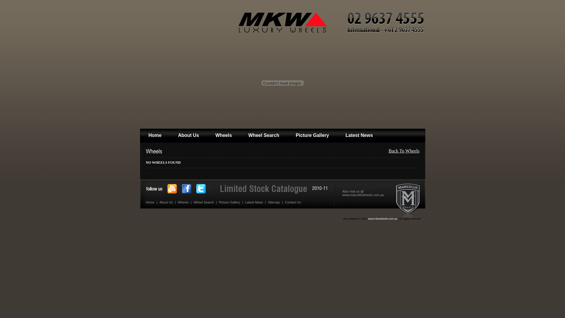 This screenshot has width=565, height=318. Describe the element at coordinates (204, 202) in the screenshot. I see `Wheel Search` at that location.